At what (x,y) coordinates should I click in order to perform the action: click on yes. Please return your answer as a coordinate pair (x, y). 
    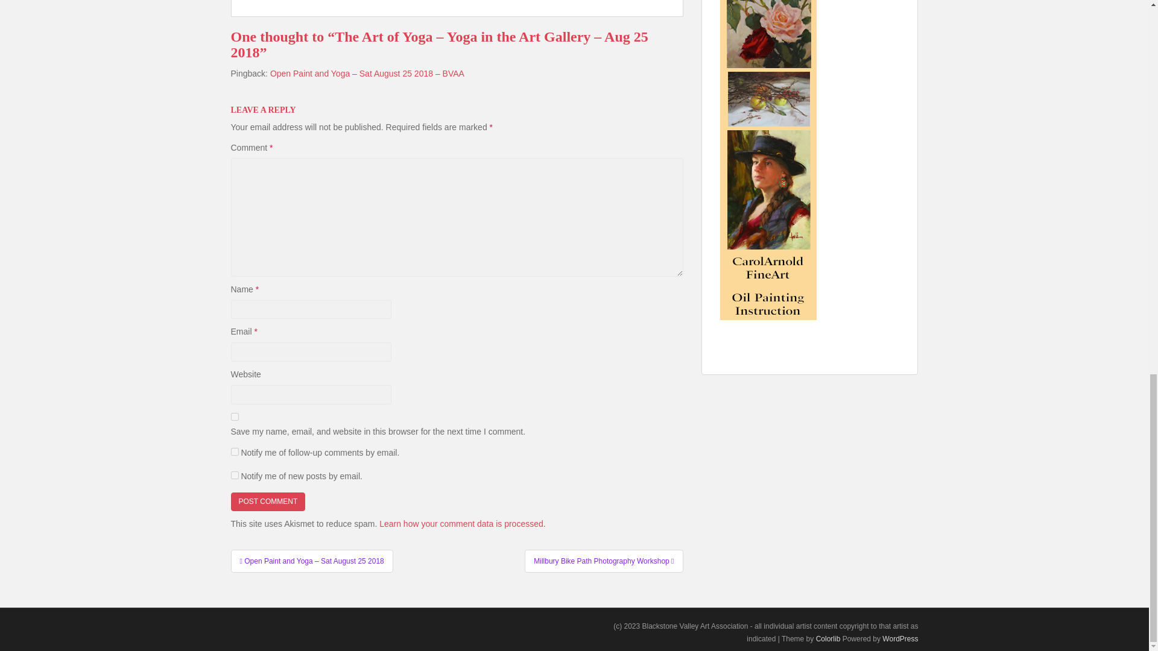
    Looking at the image, I should click on (234, 416).